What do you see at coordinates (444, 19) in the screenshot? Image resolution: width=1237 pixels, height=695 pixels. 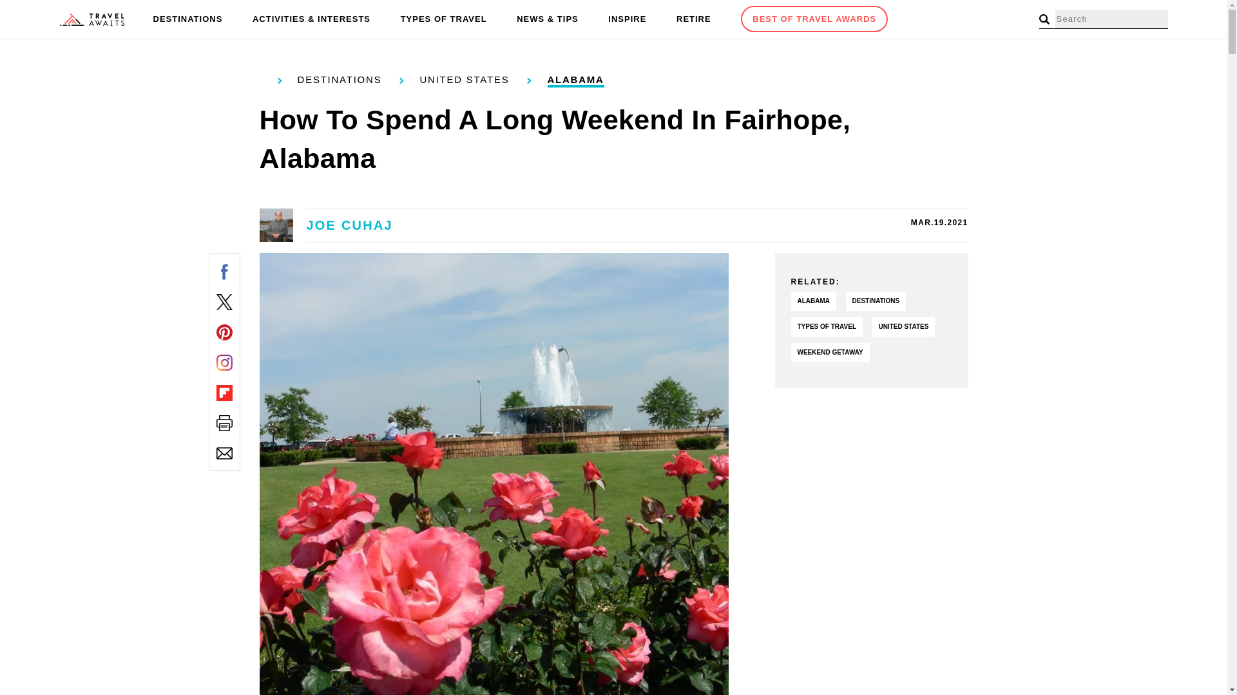 I see `TYPES OF TRAVEL` at bounding box center [444, 19].